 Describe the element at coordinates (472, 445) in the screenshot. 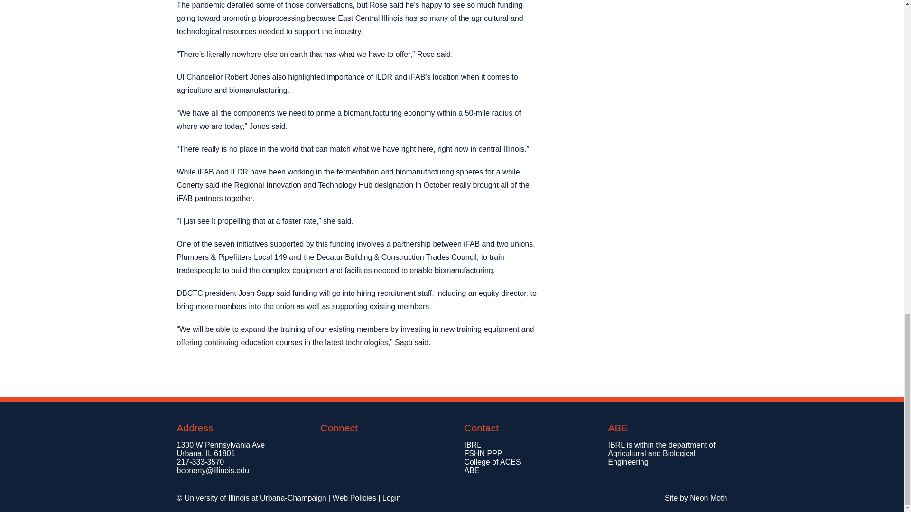

I see `IBRL` at that location.